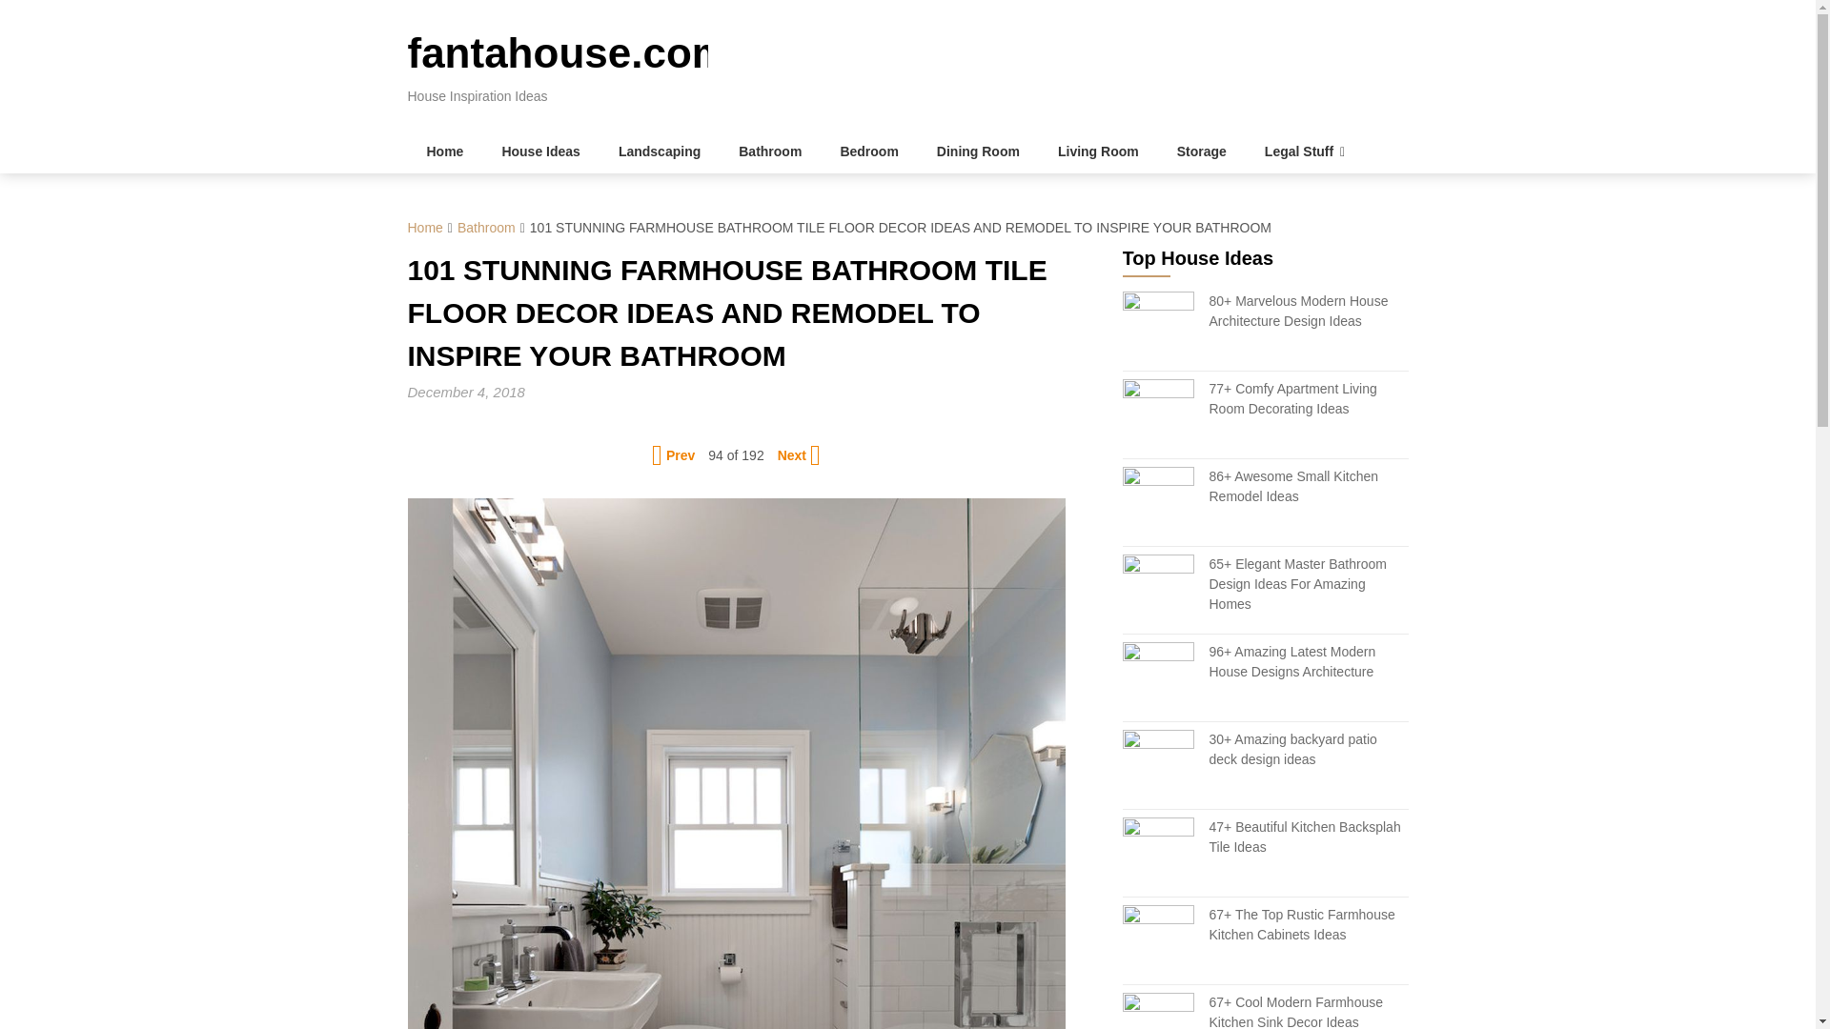  Describe the element at coordinates (675, 455) in the screenshot. I see `Prev` at that location.